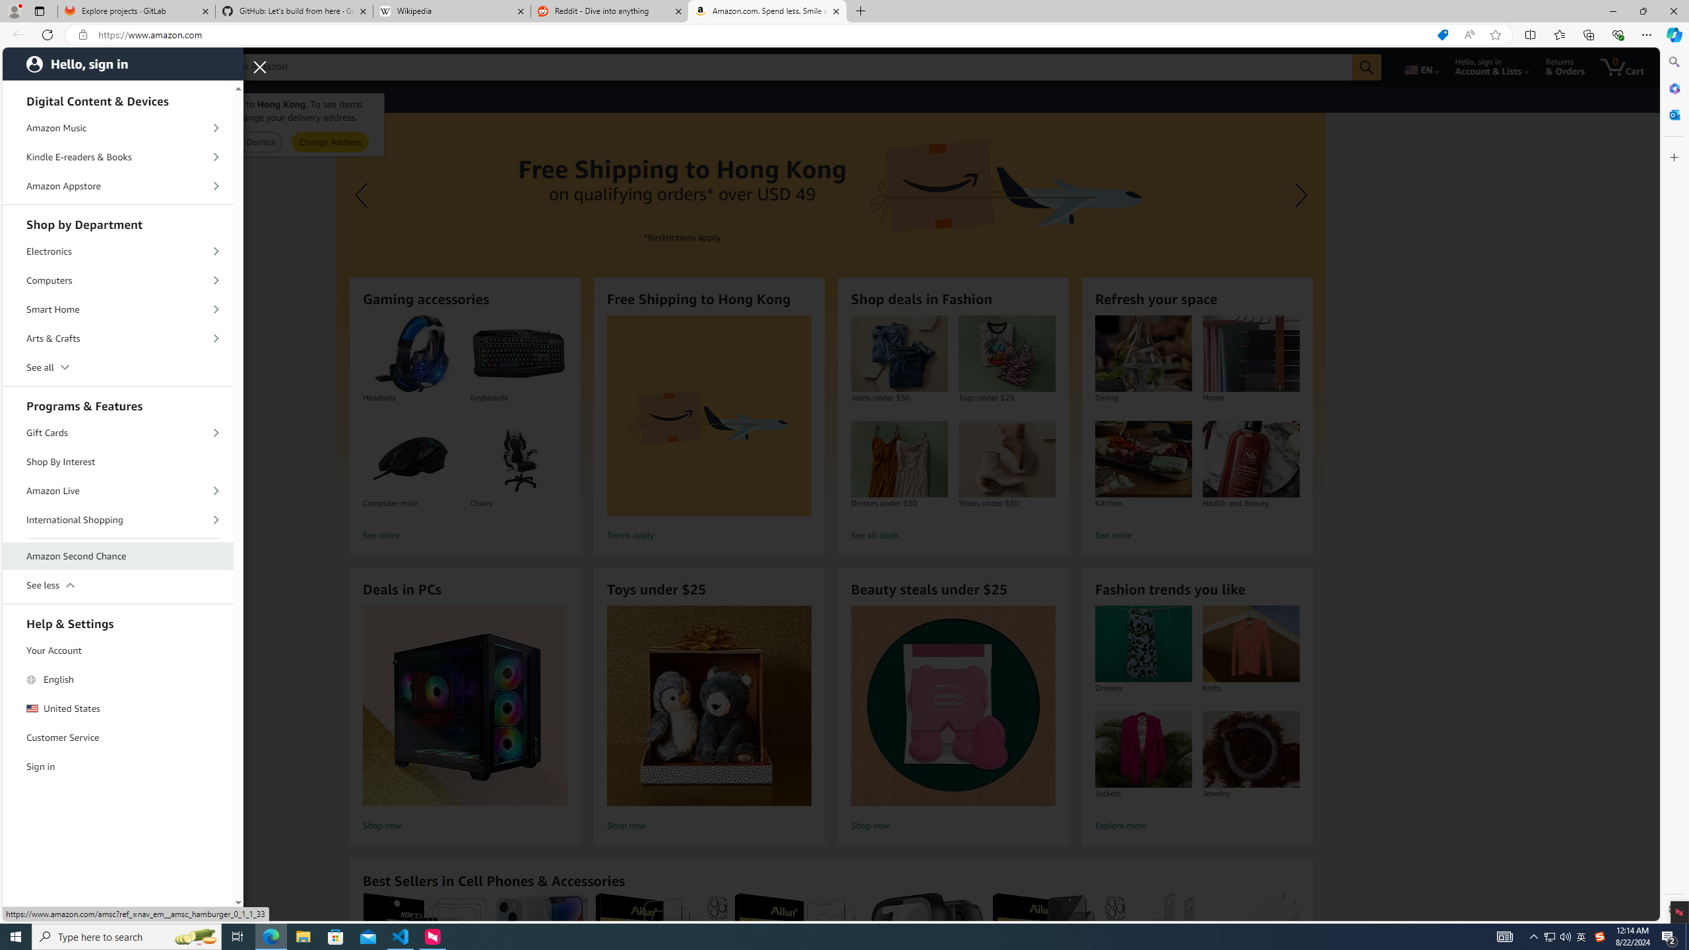 This screenshot has width=1689, height=950. Describe the element at coordinates (118, 368) in the screenshot. I see `See all` at that location.